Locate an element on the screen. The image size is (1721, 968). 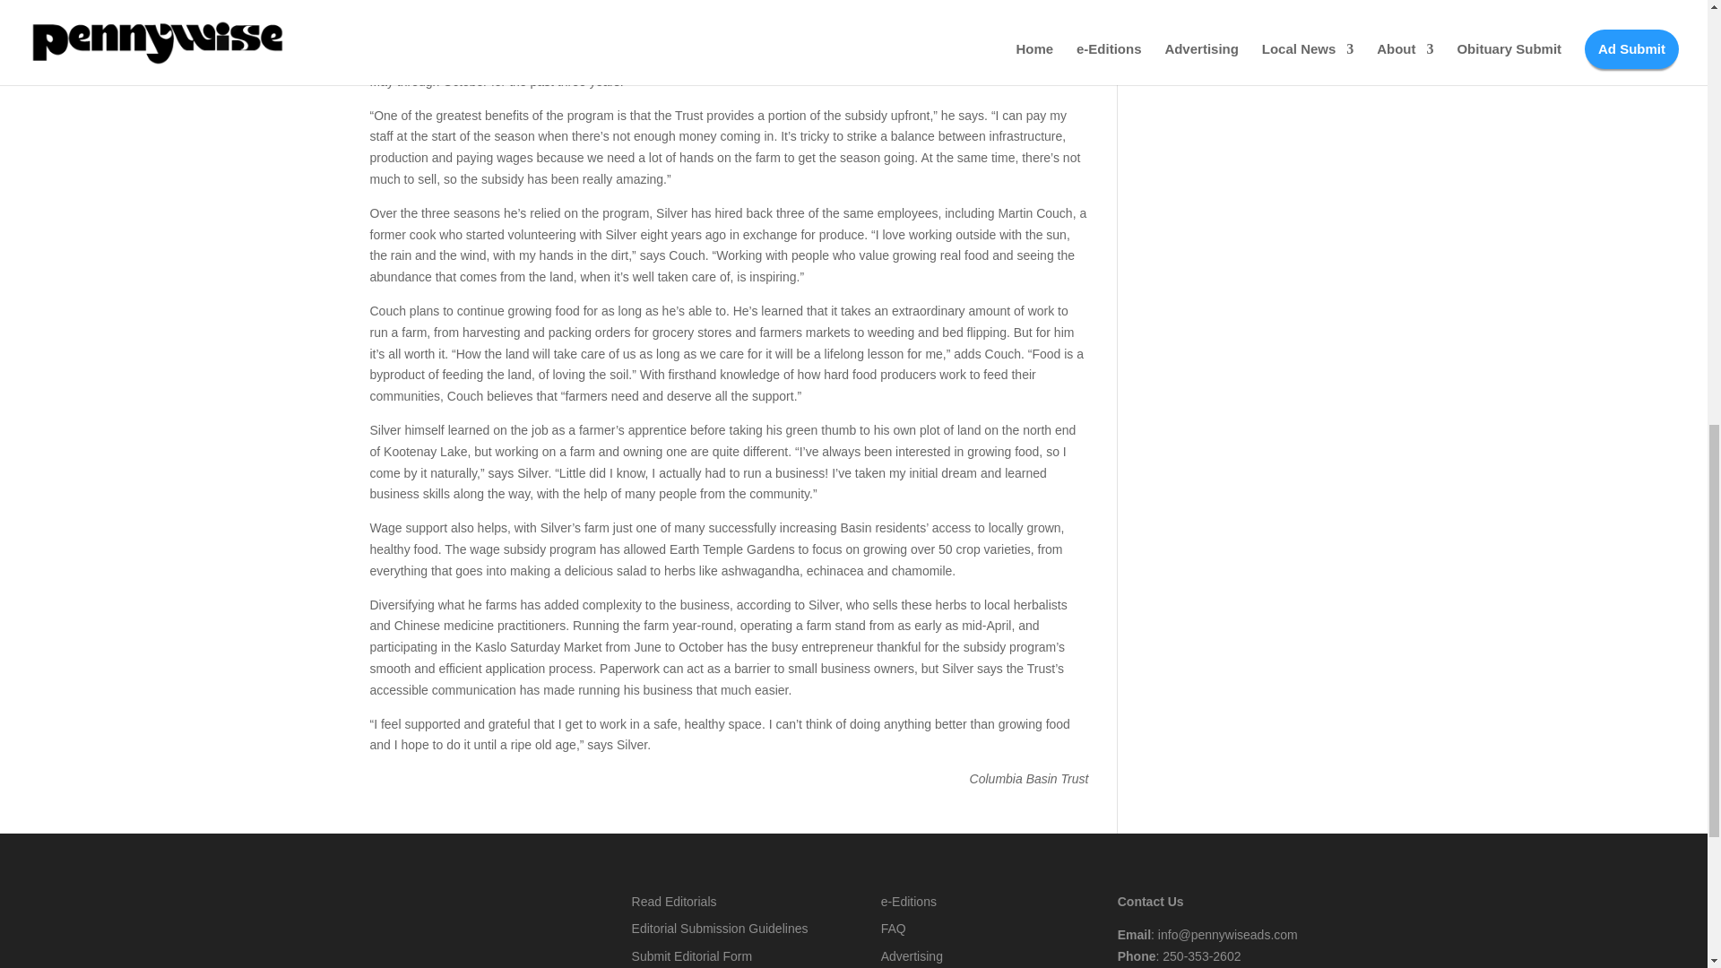
FAQ is located at coordinates (894, 929).